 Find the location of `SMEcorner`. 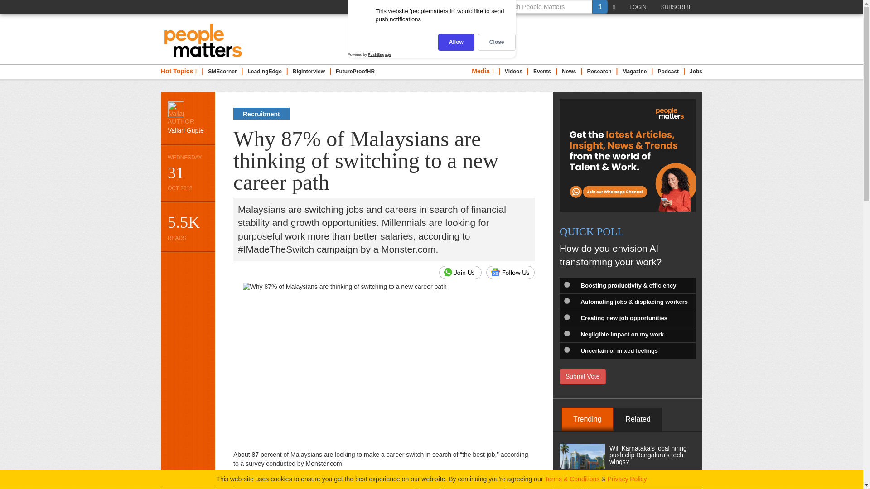

SMEcorner is located at coordinates (222, 72).